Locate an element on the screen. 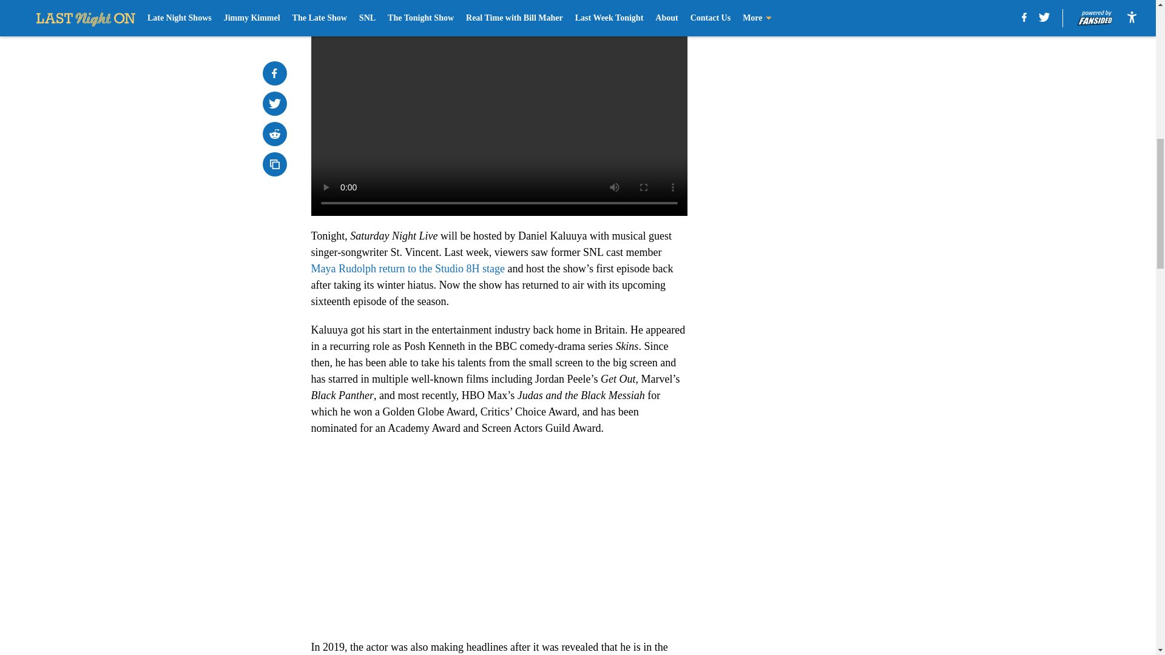 This screenshot has width=1165, height=655. 3rd party ad content is located at coordinates (839, 80).